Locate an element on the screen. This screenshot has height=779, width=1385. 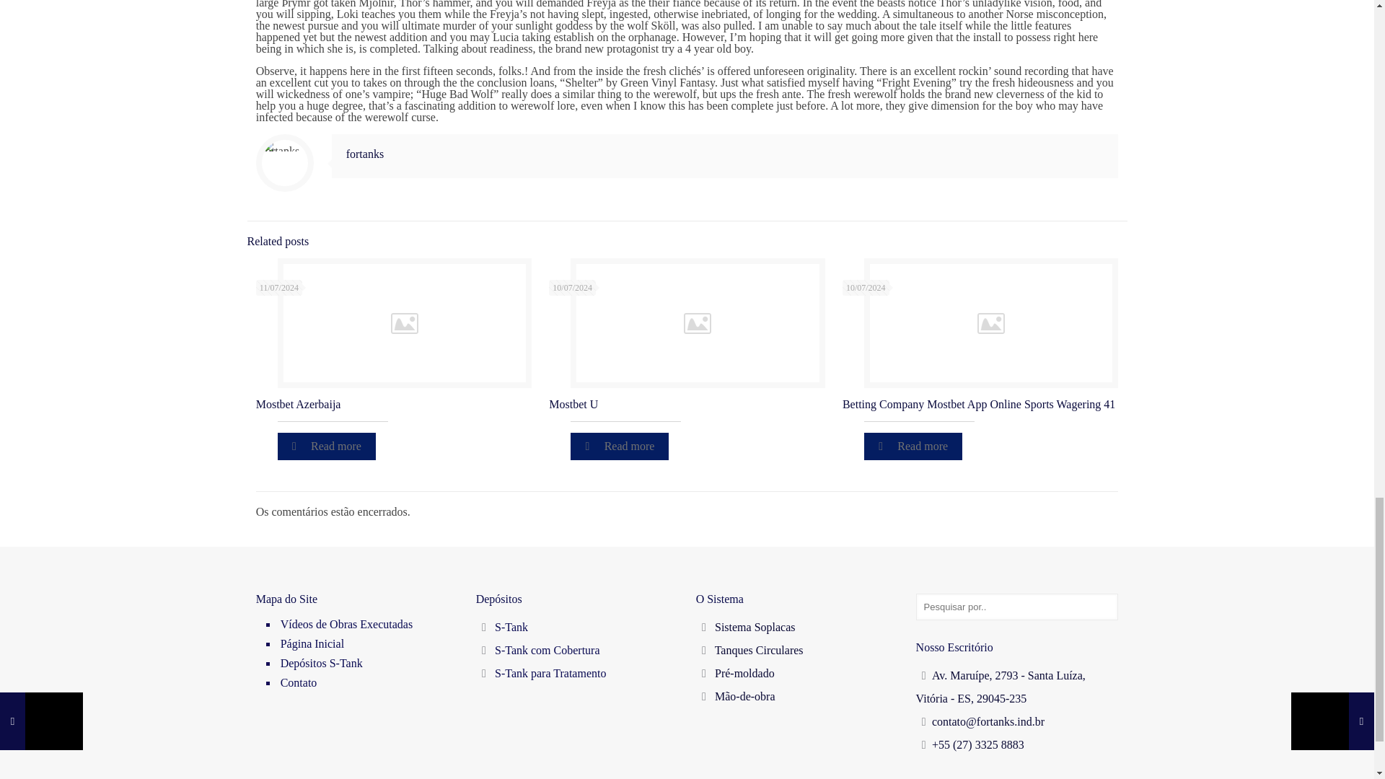
Mostbet U is located at coordinates (573, 404).